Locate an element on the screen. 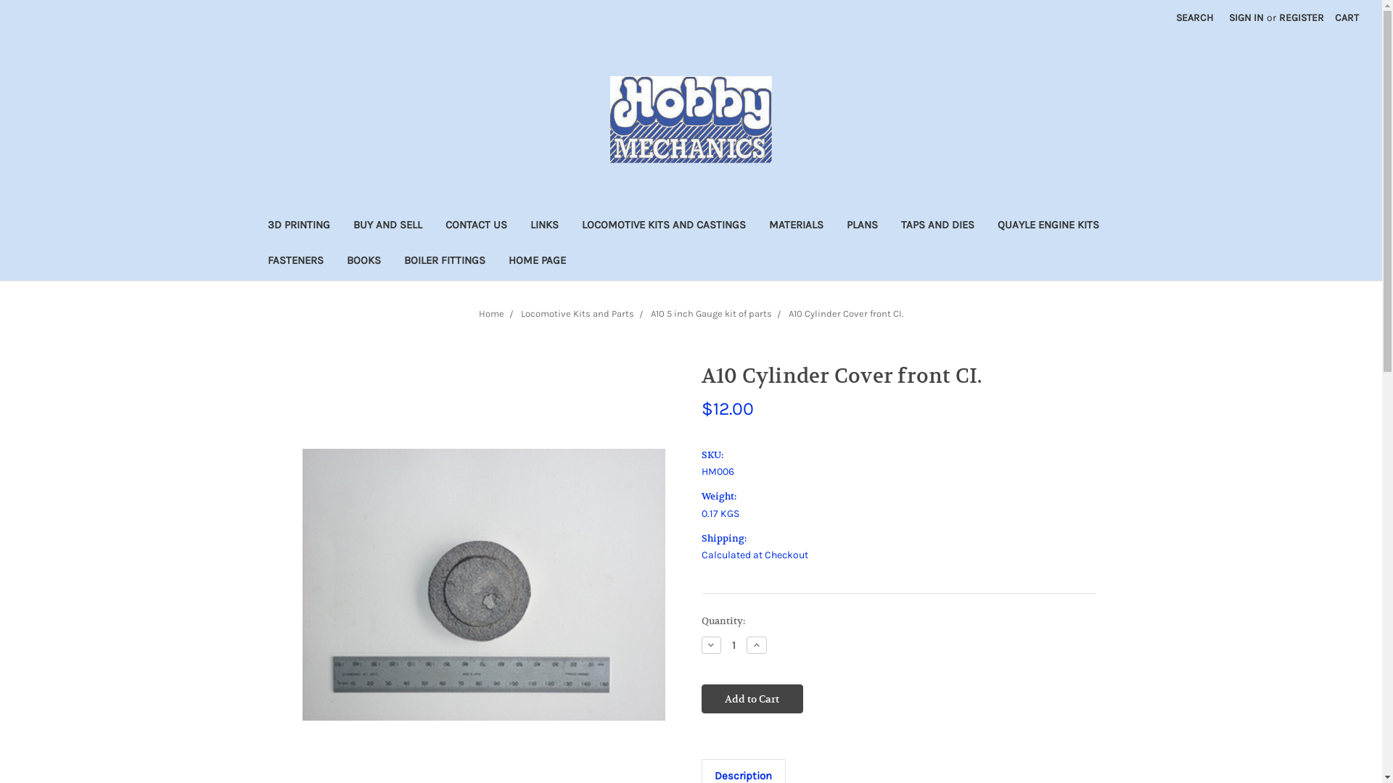 The image size is (1393, 783). Locomotive Kits and Parts is located at coordinates (578, 313).